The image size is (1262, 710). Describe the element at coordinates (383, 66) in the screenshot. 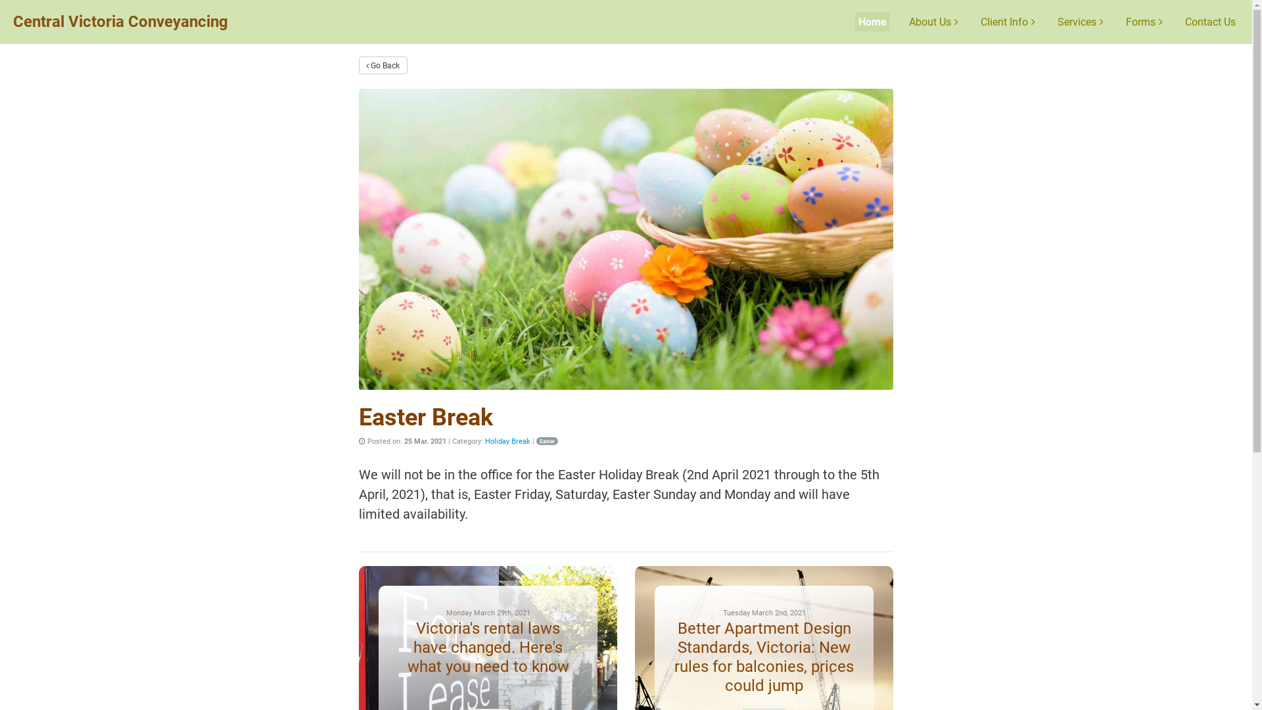

I see `Go Back` at that location.